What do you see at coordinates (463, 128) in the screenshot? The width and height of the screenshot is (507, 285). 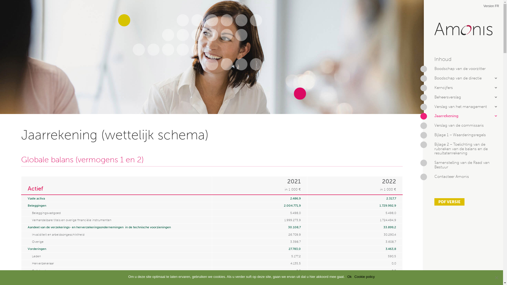 I see `Verslag van de commissaris` at bounding box center [463, 128].